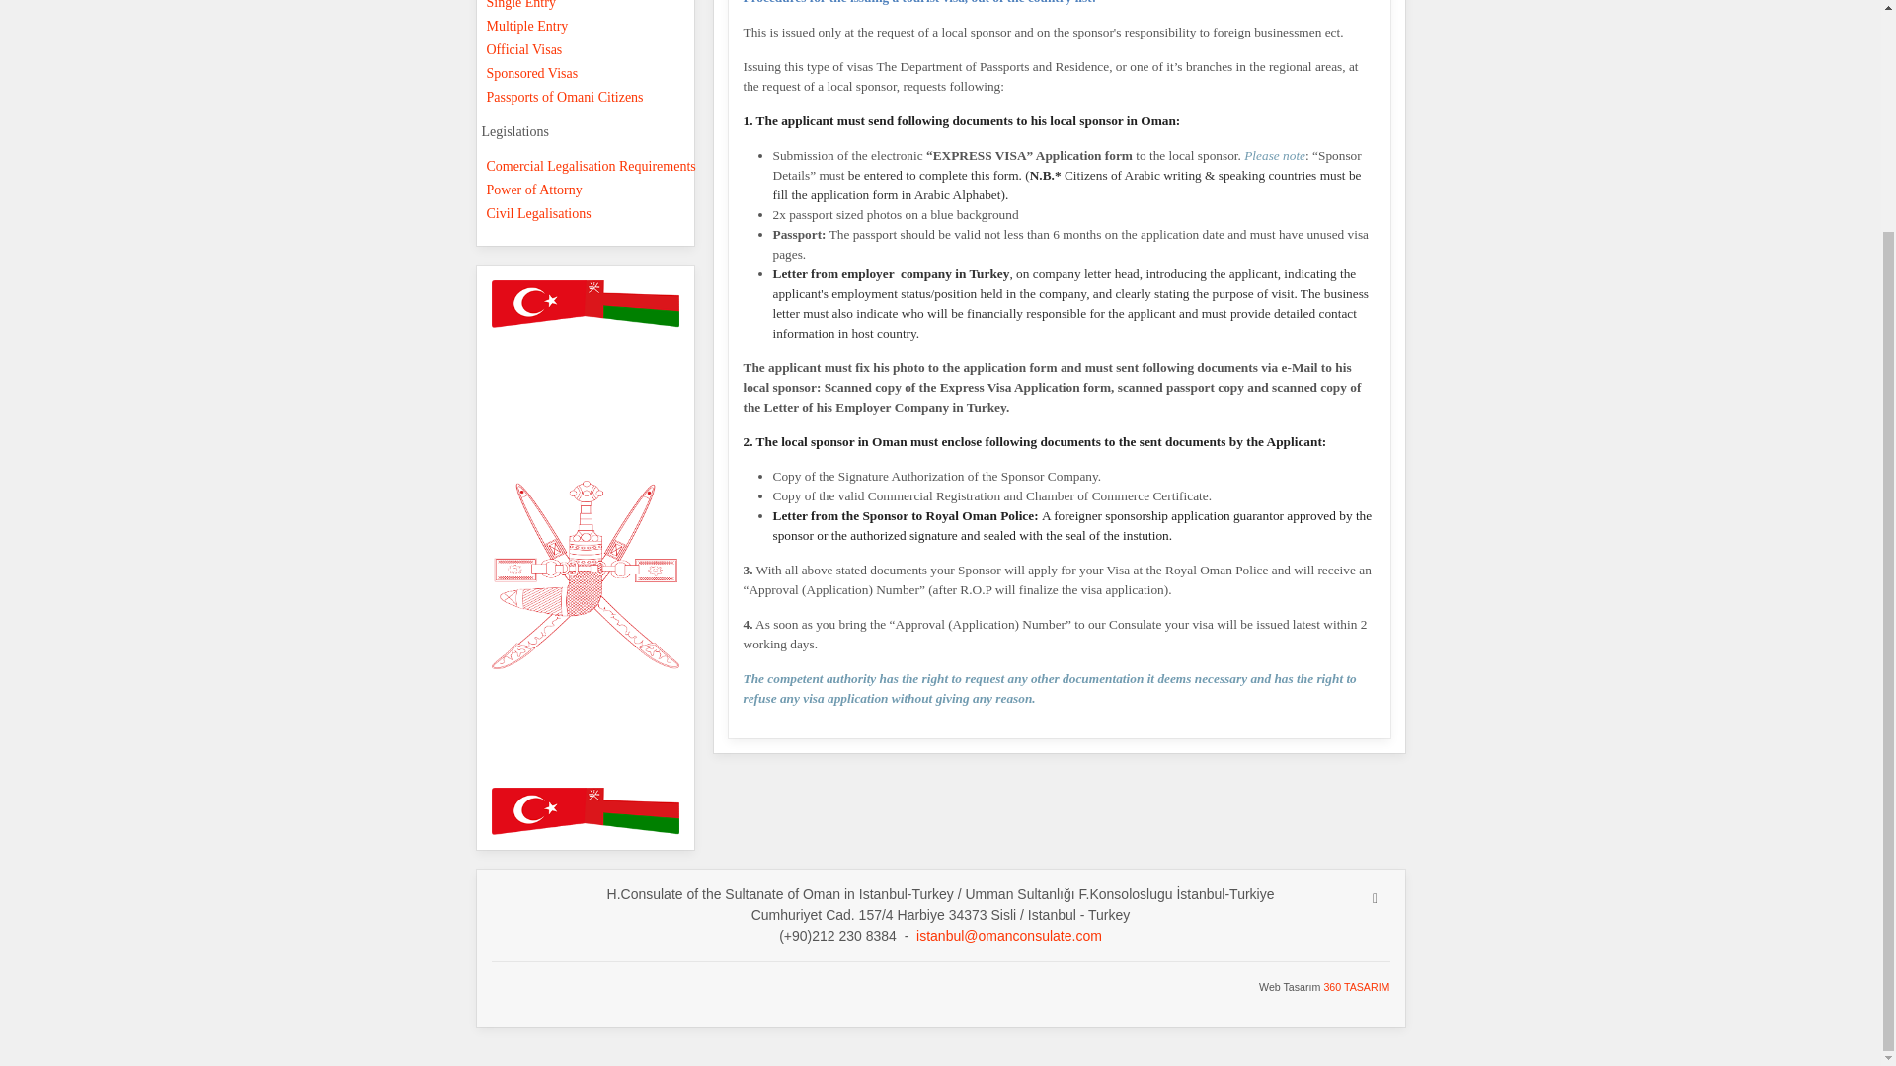  What do you see at coordinates (592, 98) in the screenshot?
I see `Passports of Omani Citizens` at bounding box center [592, 98].